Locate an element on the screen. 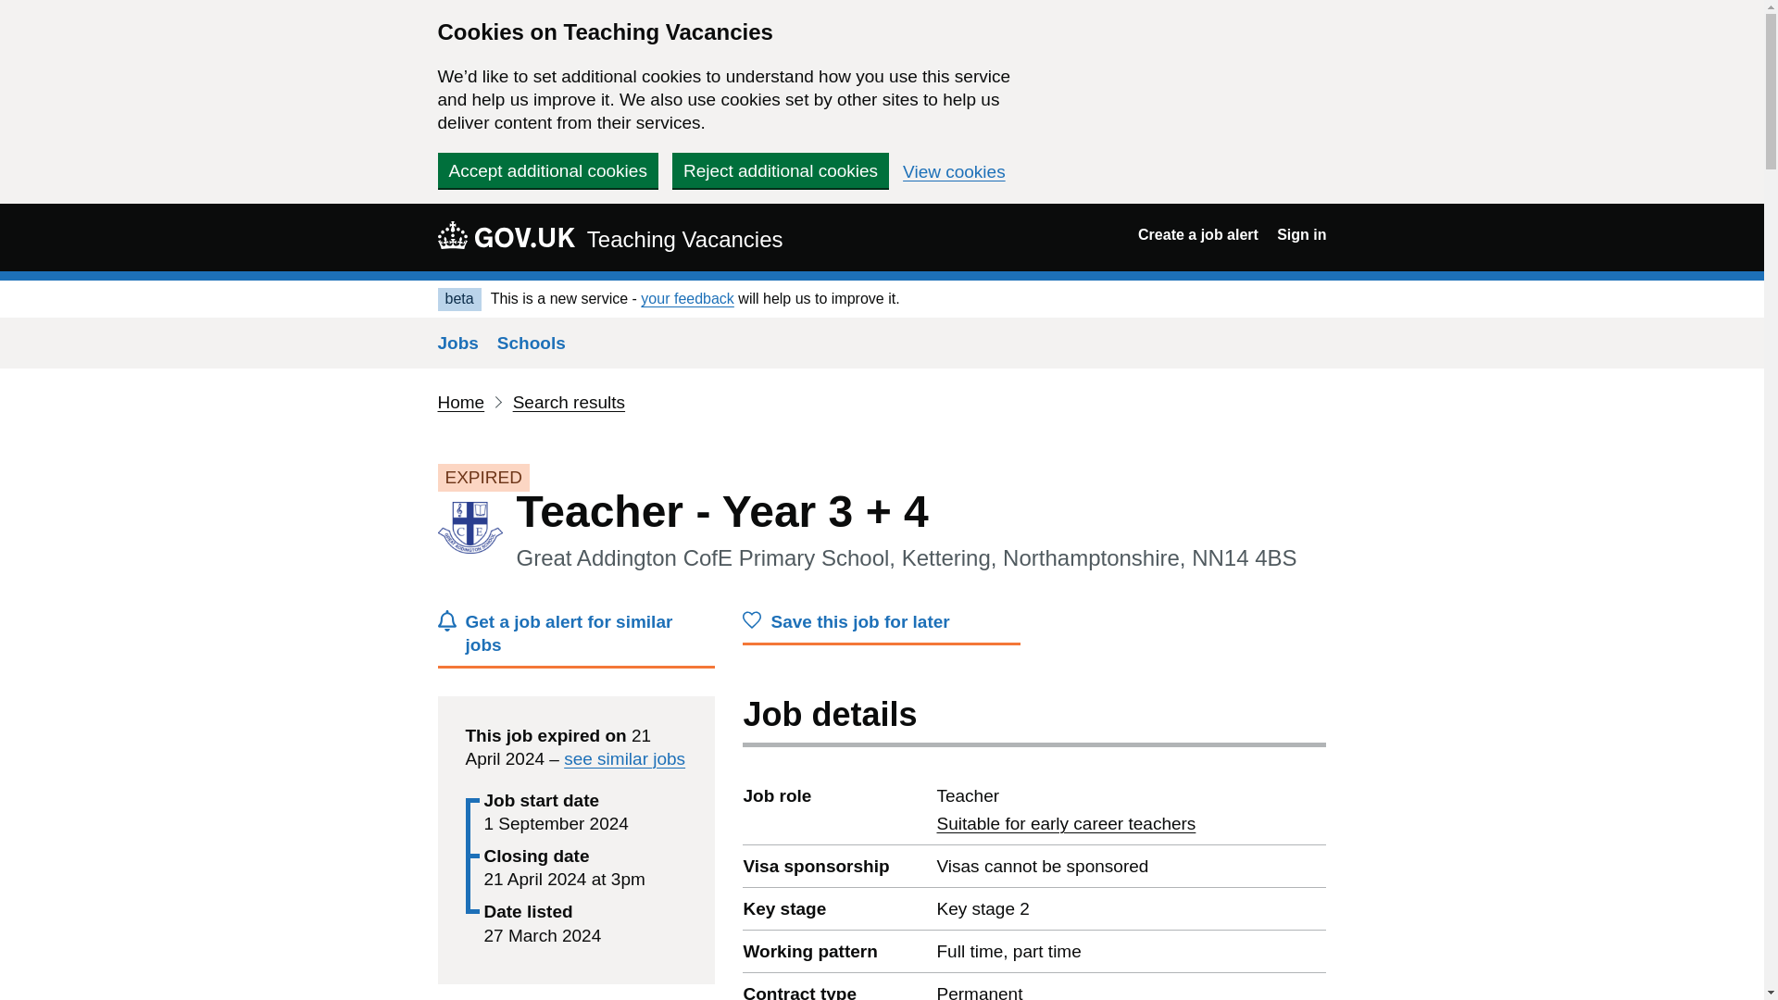  Skip to main content is located at coordinates (780, 170).